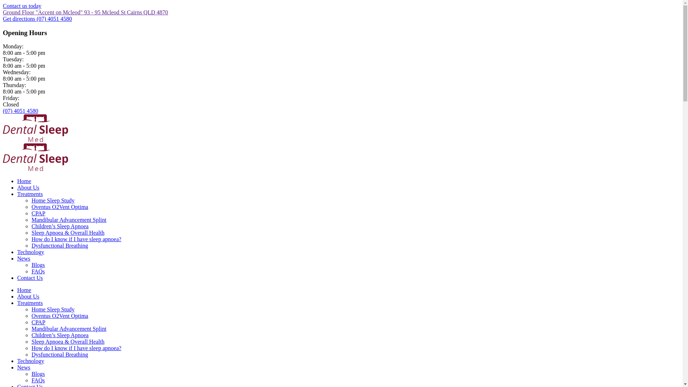 This screenshot has width=688, height=387. I want to click on Blogs, so click(38, 265).